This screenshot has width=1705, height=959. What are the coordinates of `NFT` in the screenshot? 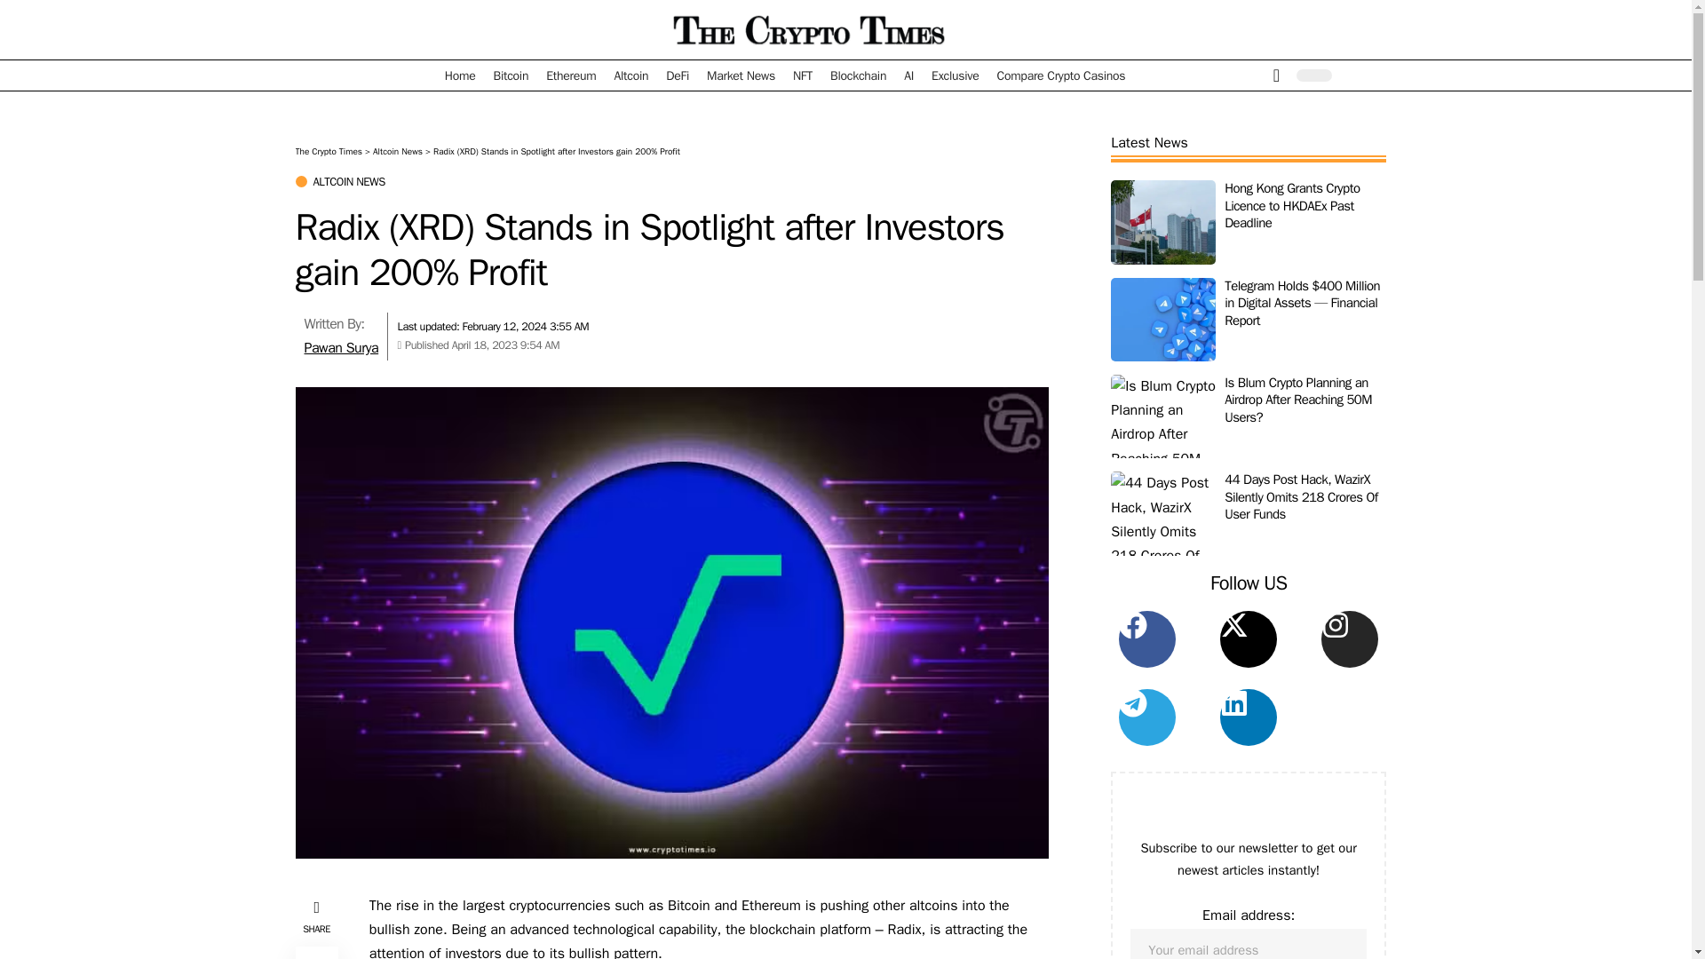 It's located at (803, 75).